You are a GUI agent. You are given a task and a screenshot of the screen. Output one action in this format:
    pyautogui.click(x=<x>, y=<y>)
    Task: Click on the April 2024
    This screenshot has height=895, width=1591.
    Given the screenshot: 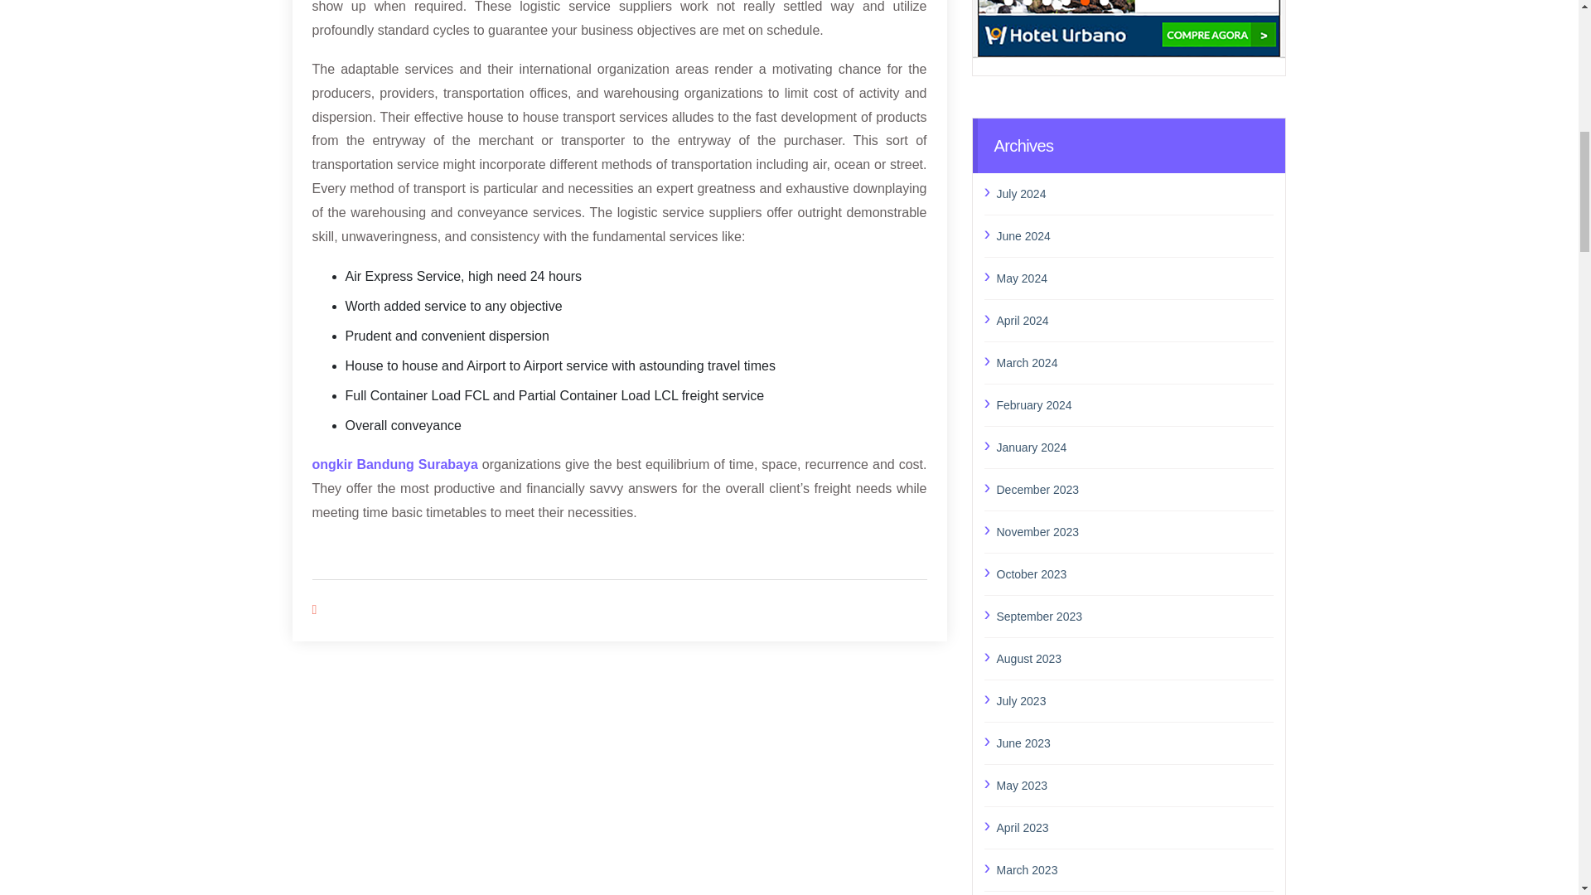 What is the action you would take?
    pyautogui.click(x=1134, y=320)
    